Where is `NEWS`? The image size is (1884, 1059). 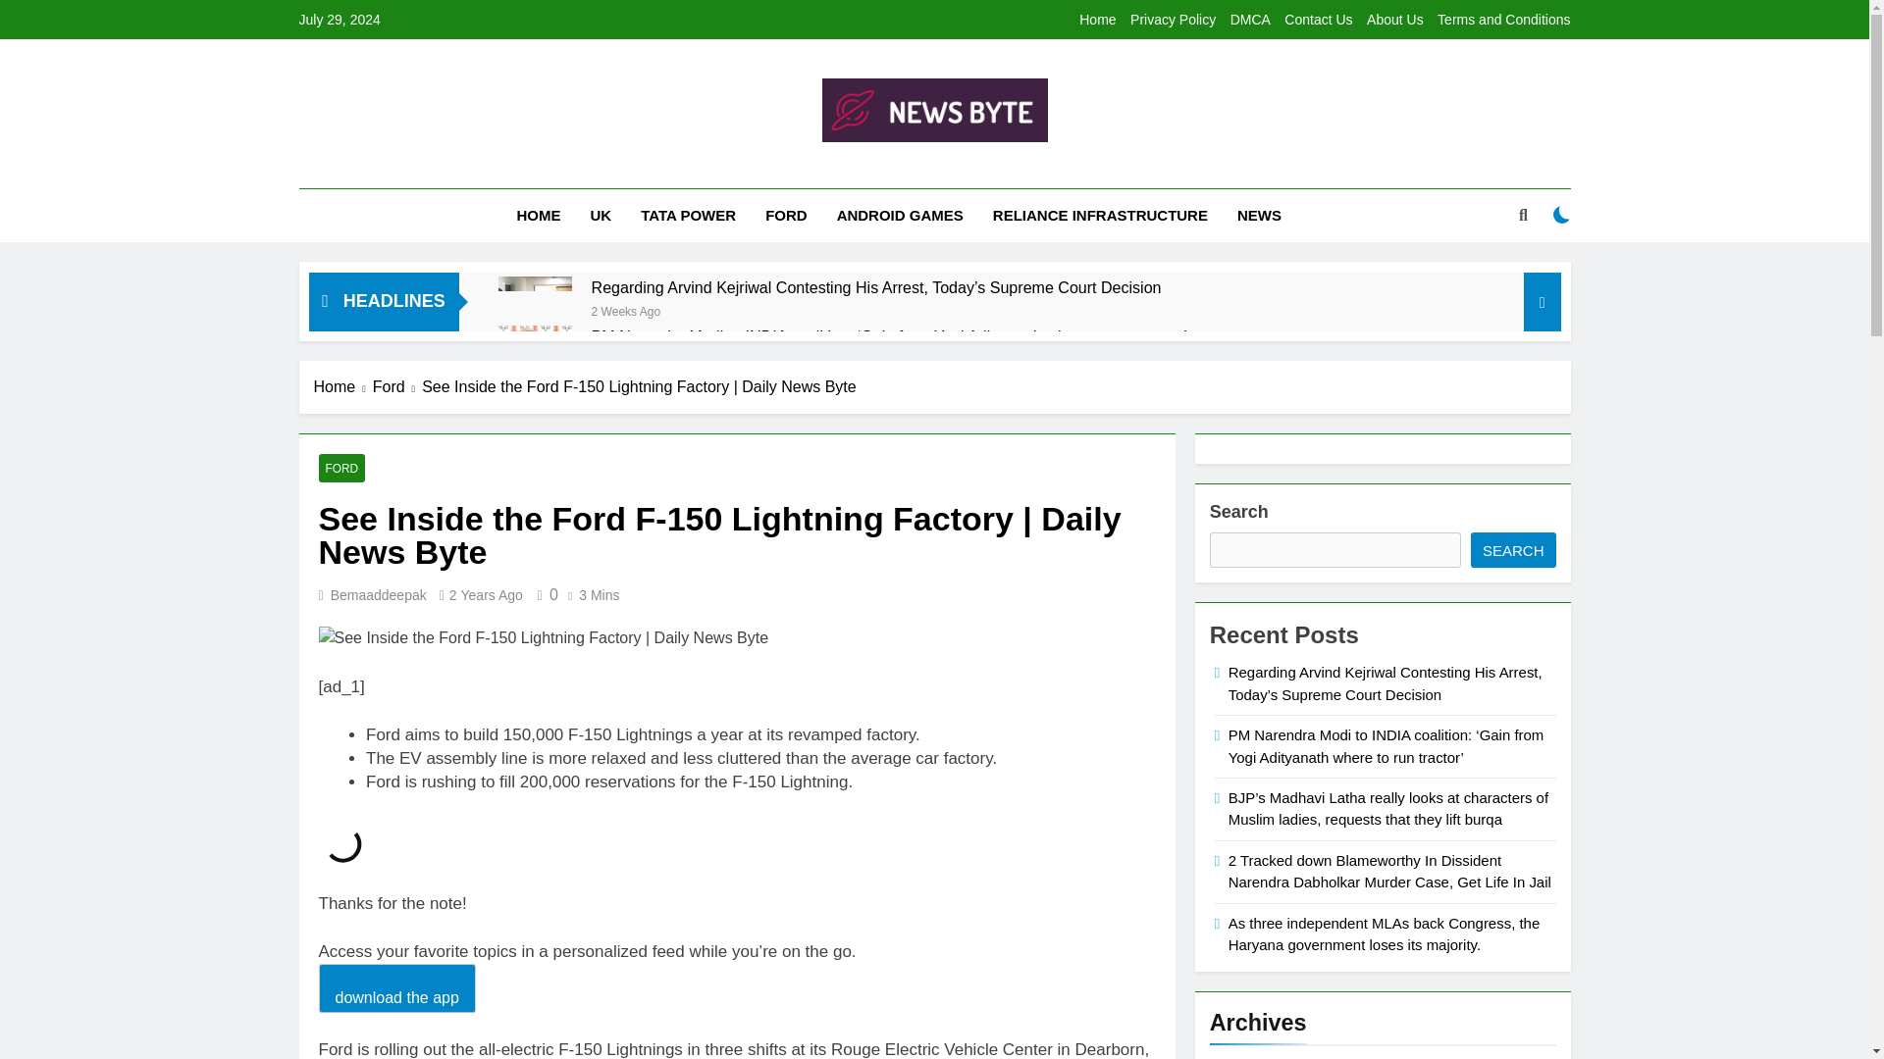 NEWS is located at coordinates (1259, 216).